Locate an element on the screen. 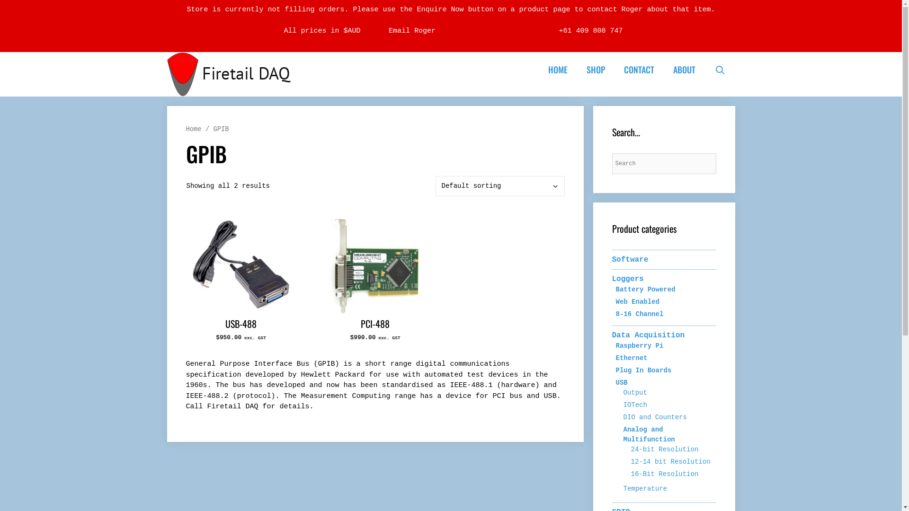 The image size is (909, 511). Analog and Multifunction is located at coordinates (649, 434).